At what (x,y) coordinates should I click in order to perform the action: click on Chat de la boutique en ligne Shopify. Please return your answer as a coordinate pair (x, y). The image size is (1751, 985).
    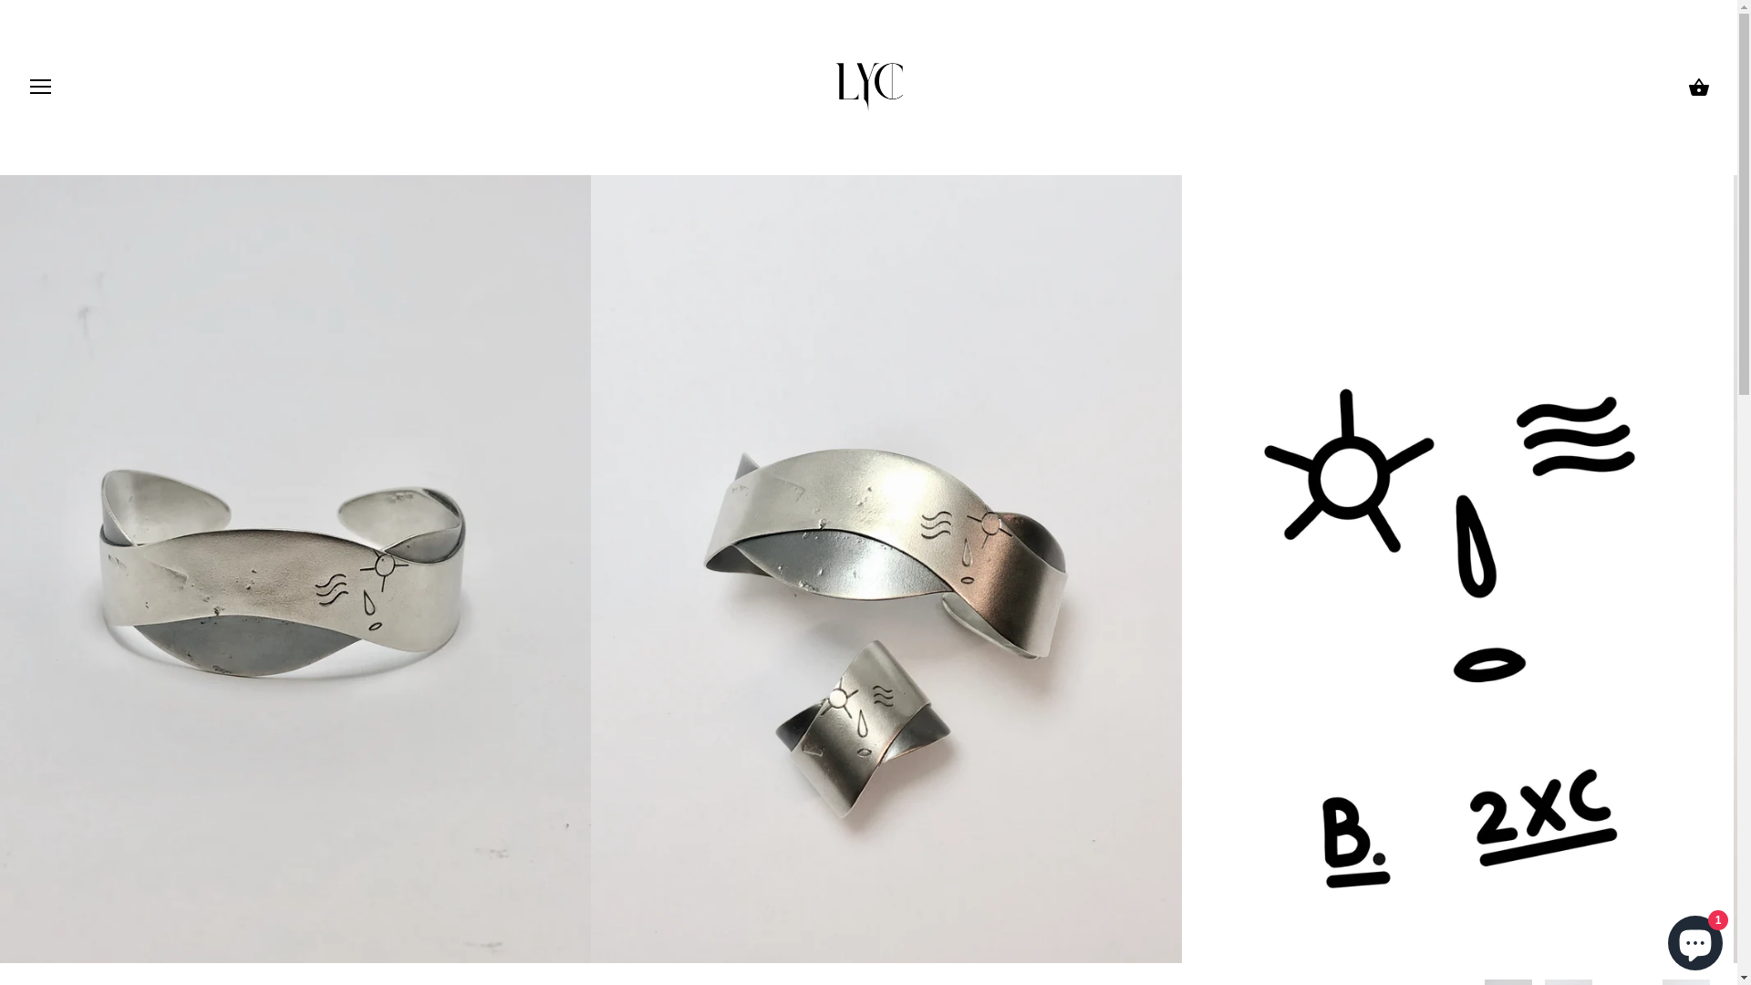
    Looking at the image, I should click on (1695, 939).